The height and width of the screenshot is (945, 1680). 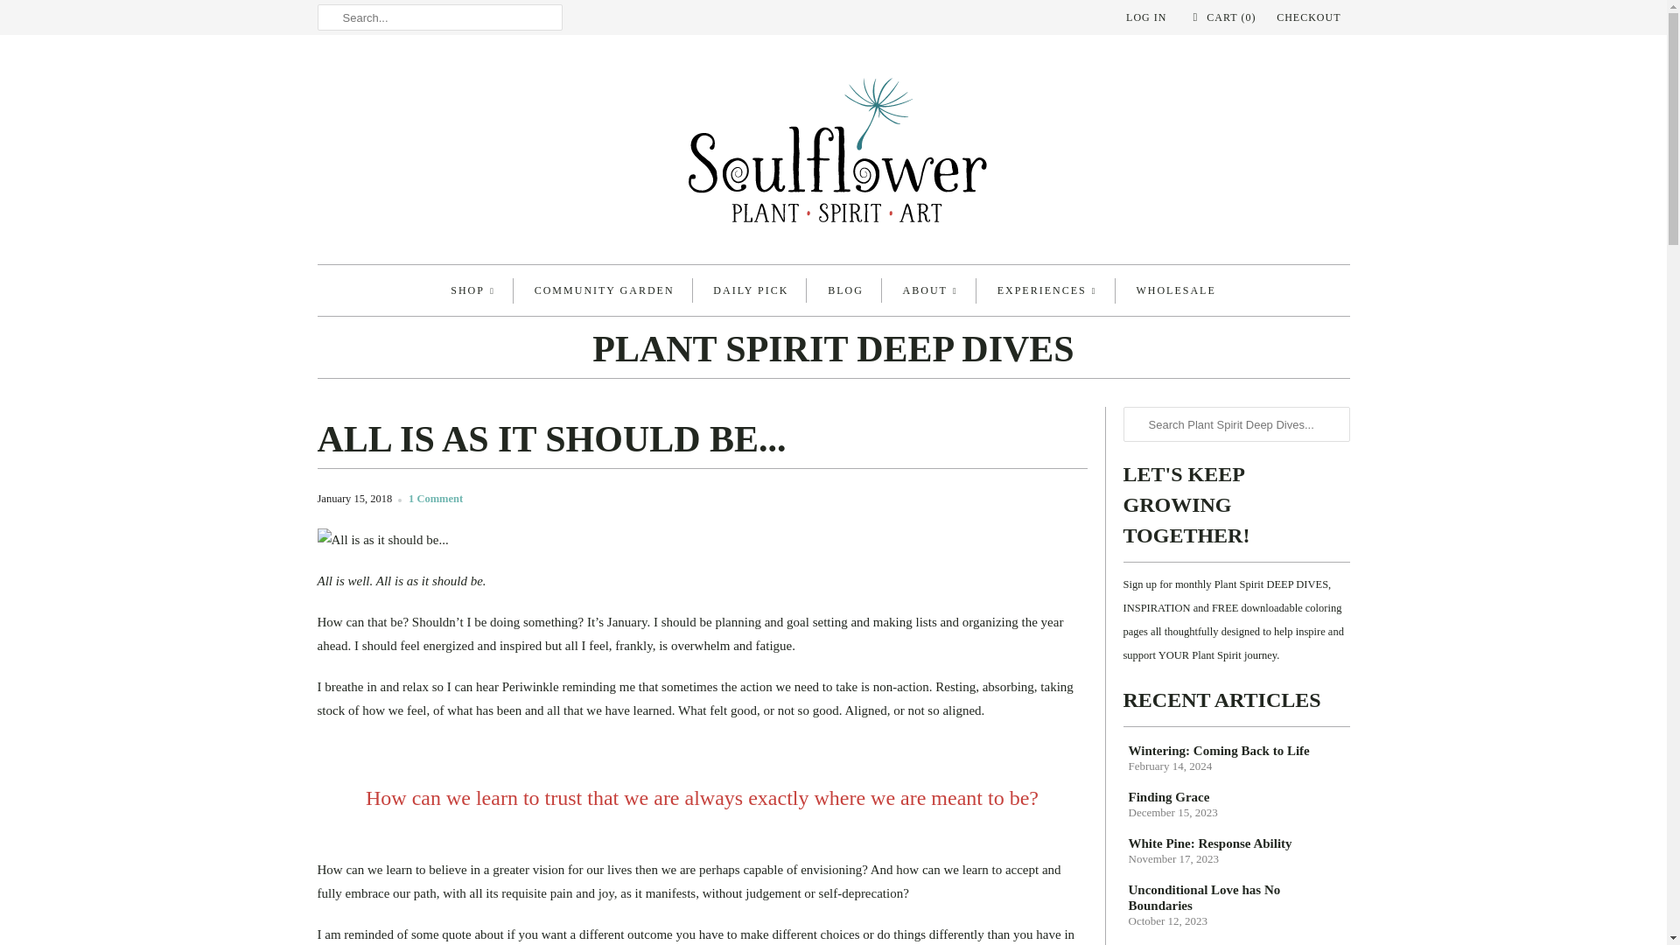 What do you see at coordinates (833, 353) in the screenshot?
I see `PLANT SPIRIT DEEP DIVES` at bounding box center [833, 353].